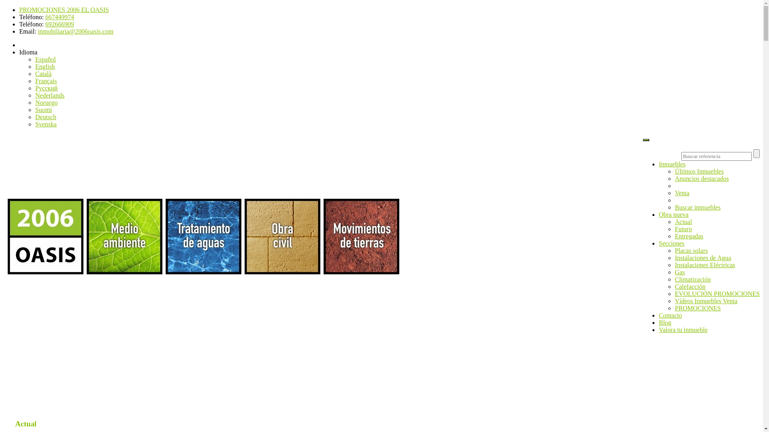 This screenshot has width=769, height=432. What do you see at coordinates (60, 24) in the screenshot?
I see `692666909` at bounding box center [60, 24].